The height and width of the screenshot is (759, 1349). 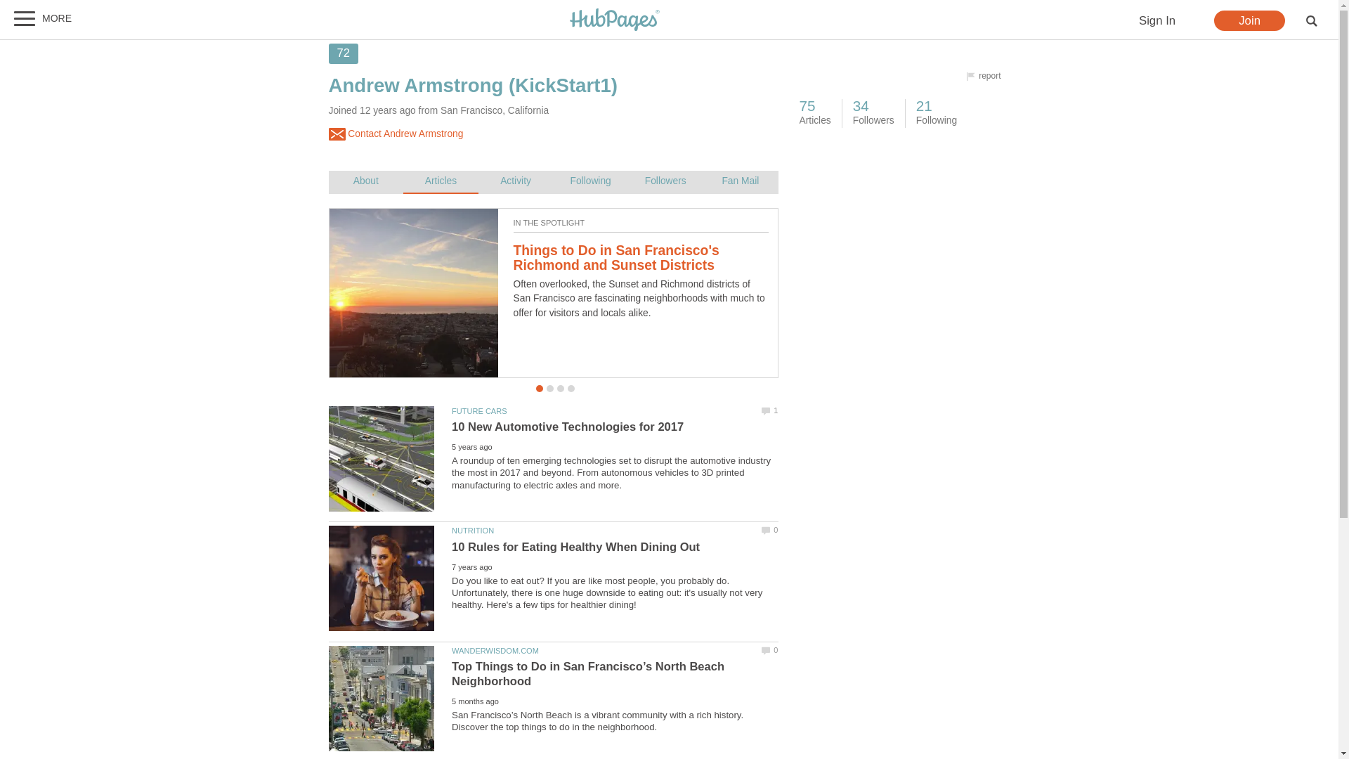 What do you see at coordinates (1156, 21) in the screenshot?
I see `Sign In` at bounding box center [1156, 21].